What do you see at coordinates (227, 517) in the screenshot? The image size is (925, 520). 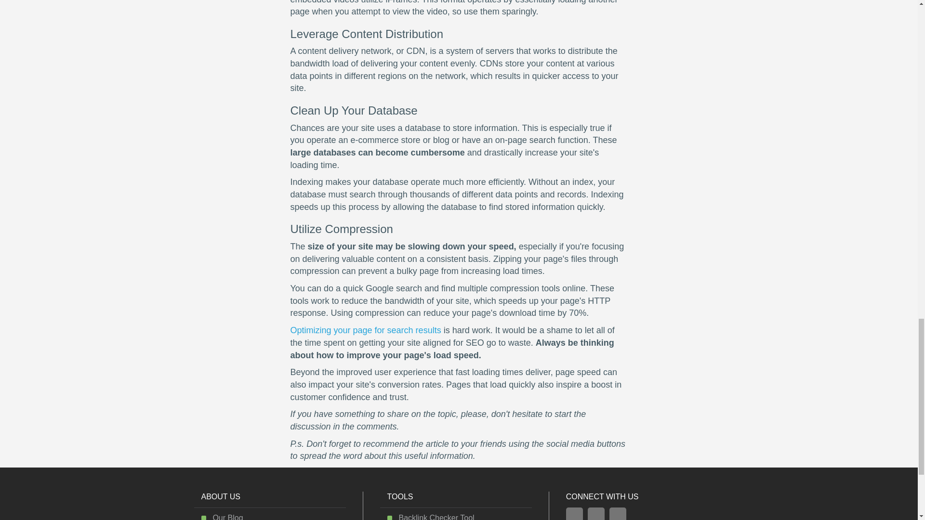 I see `Our Blog` at bounding box center [227, 517].